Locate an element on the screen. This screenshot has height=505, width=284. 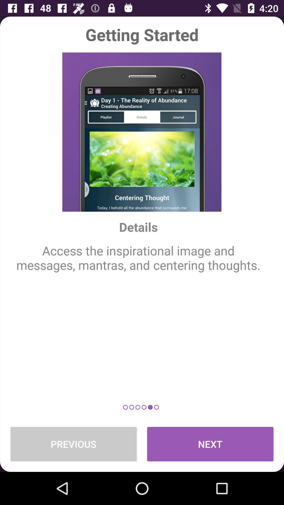
press the icon next to the previous item is located at coordinates (210, 444).